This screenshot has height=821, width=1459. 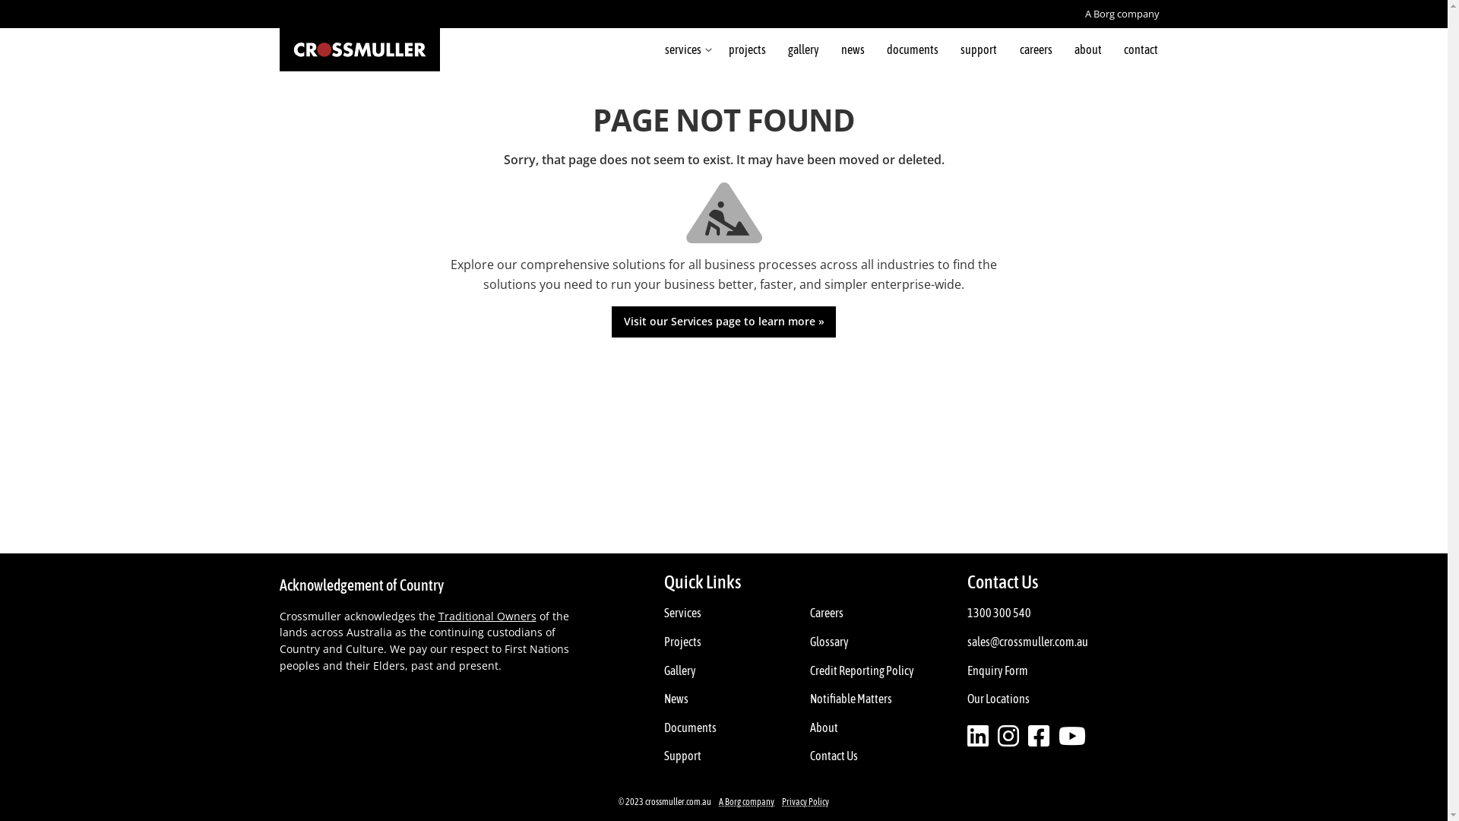 What do you see at coordinates (824, 728) in the screenshot?
I see `About` at bounding box center [824, 728].